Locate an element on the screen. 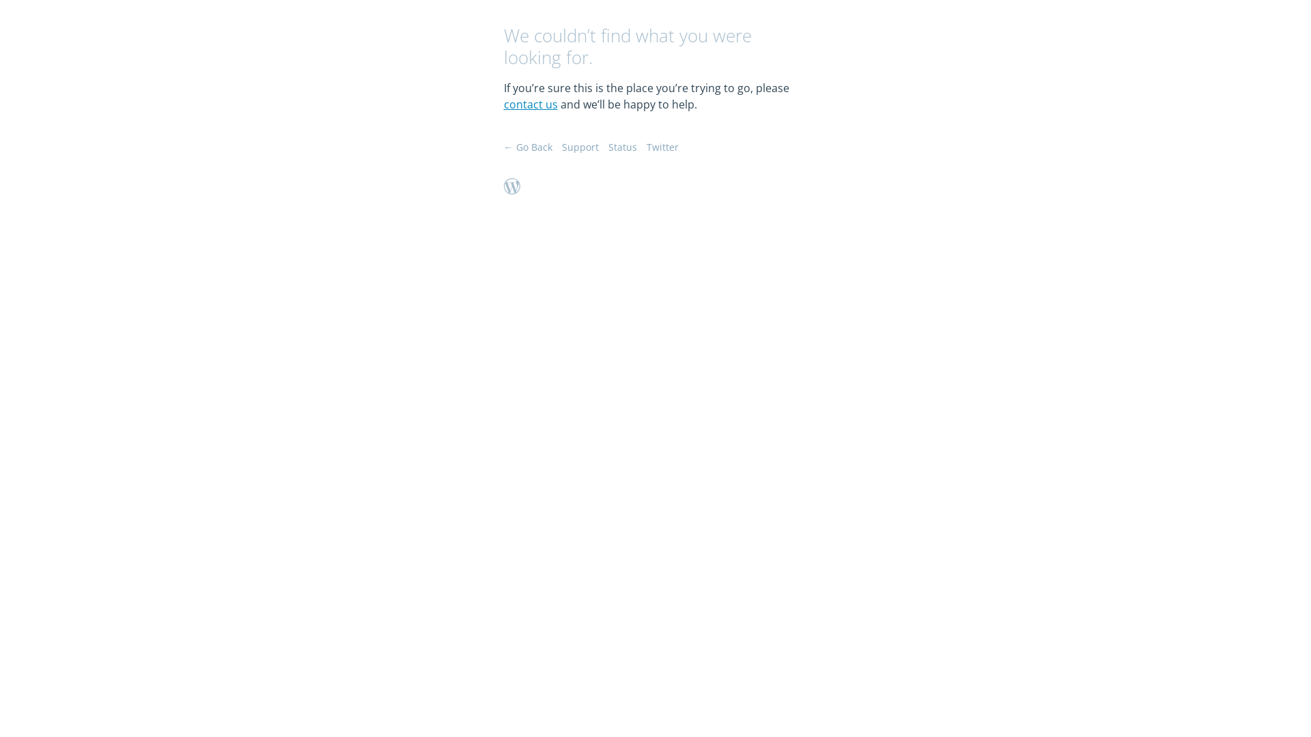 Image resolution: width=1311 pixels, height=737 pixels. Support is located at coordinates (580, 147).